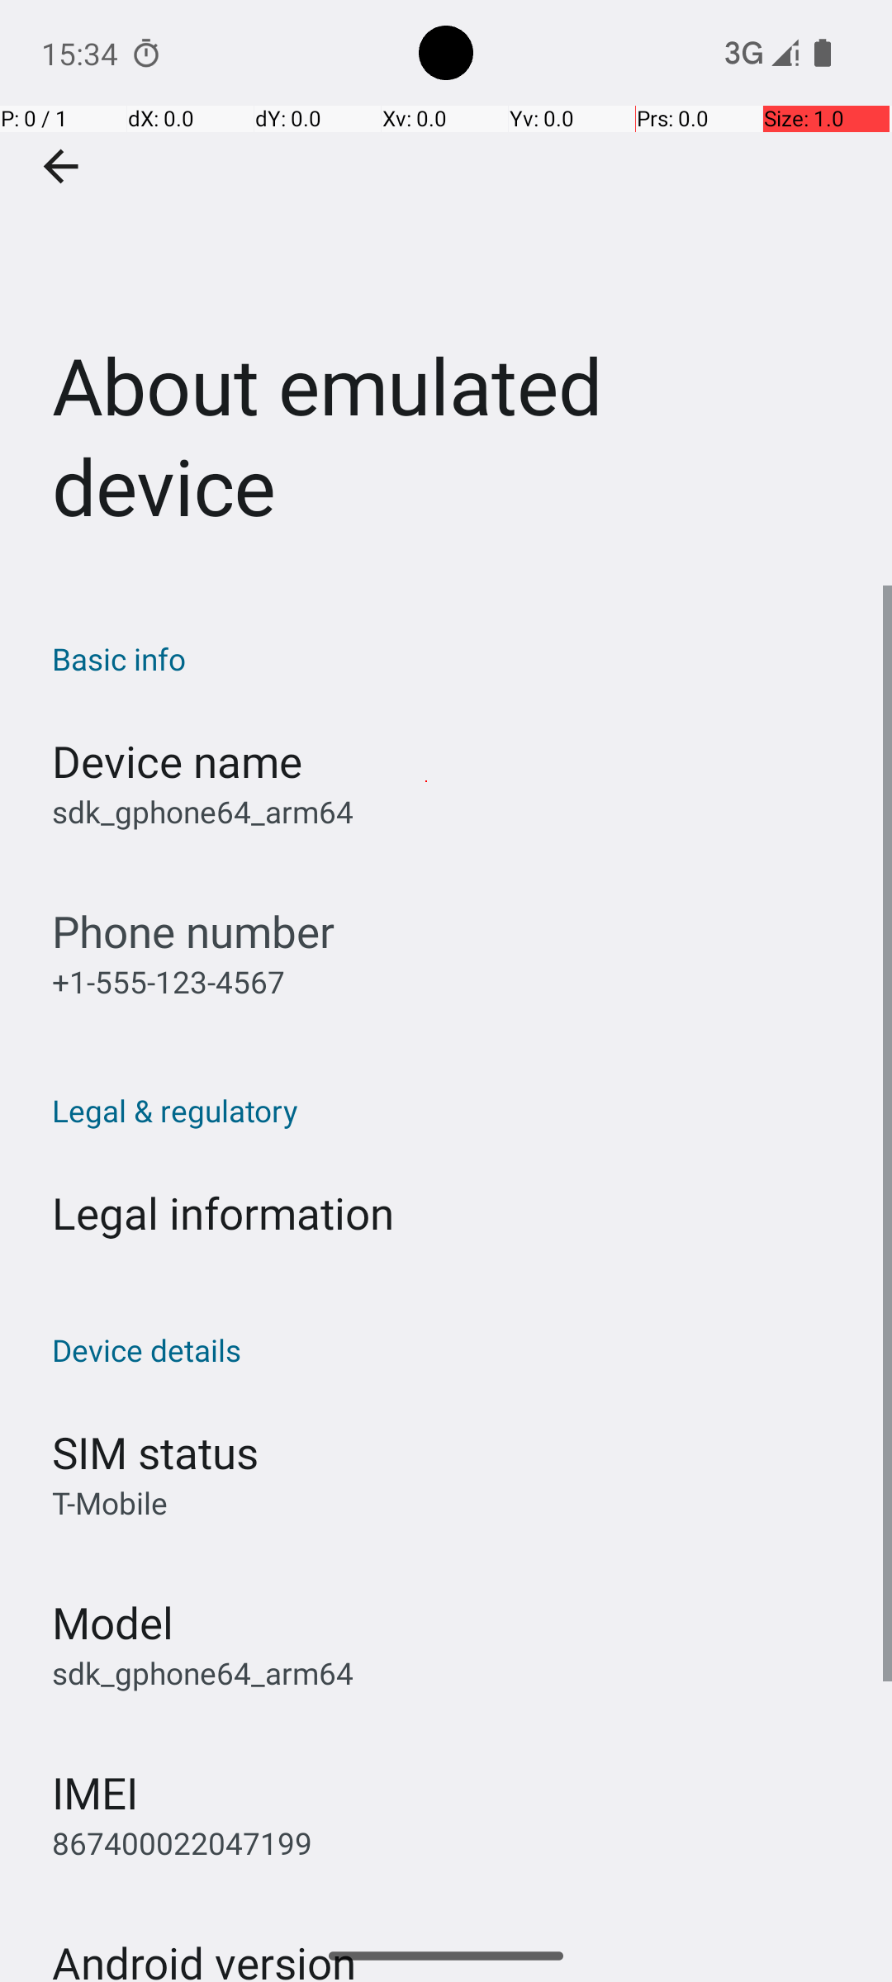  Describe the element at coordinates (454, 1349) in the screenshot. I see `Device details` at that location.